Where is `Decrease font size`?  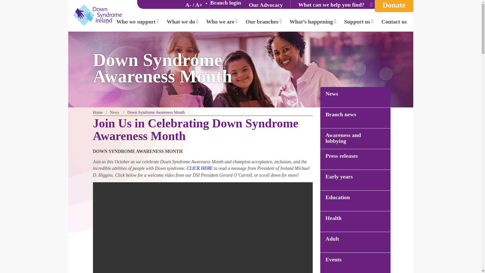 Decrease font size is located at coordinates (188, 5).